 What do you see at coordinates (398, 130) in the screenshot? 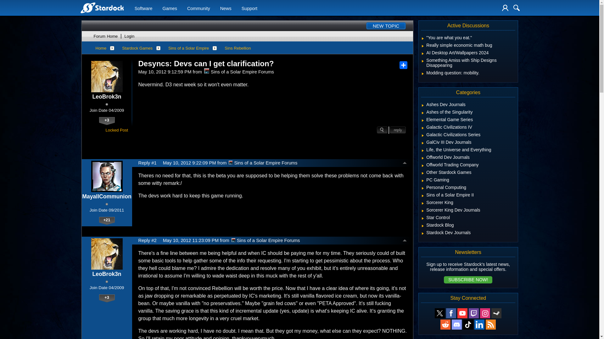
I see `Reply to this post` at bounding box center [398, 130].